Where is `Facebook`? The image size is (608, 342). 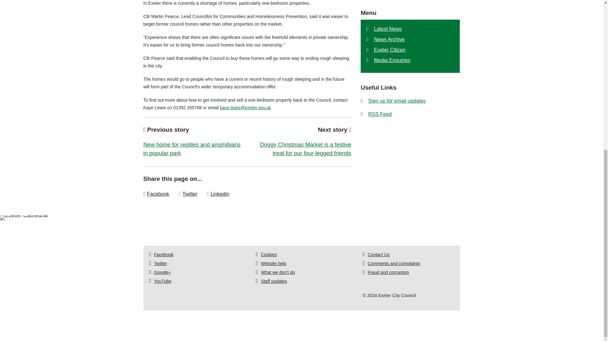 Facebook is located at coordinates (158, 194).